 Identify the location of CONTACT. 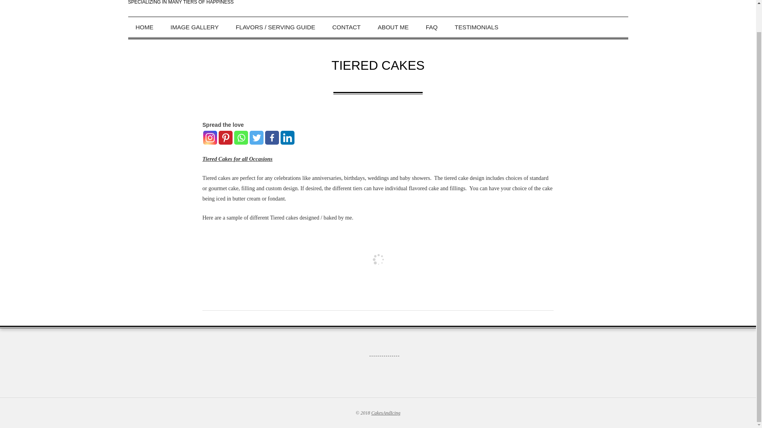
(347, 27).